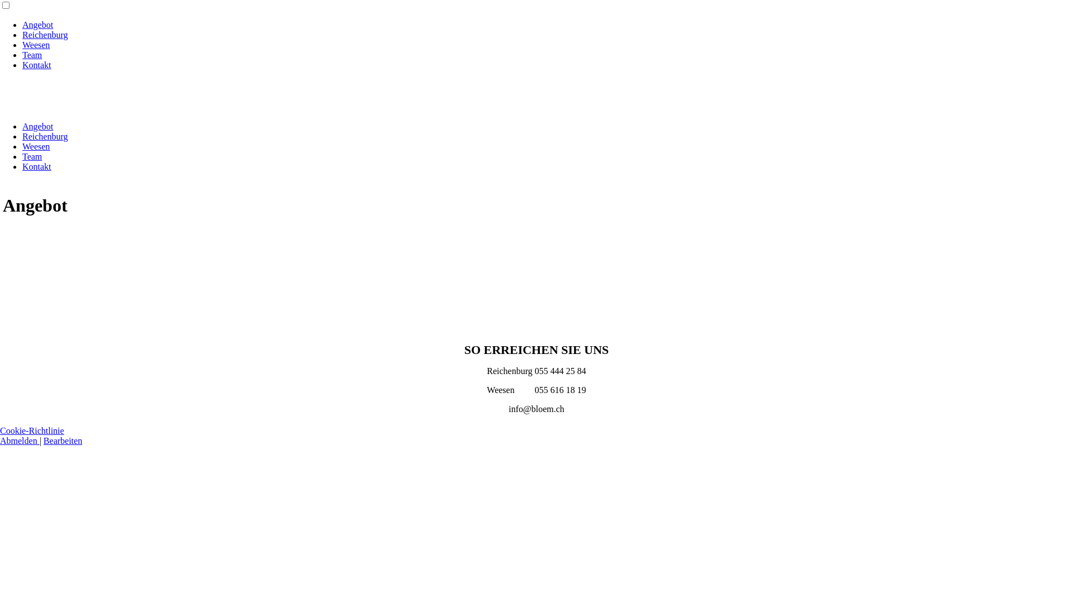 Image resolution: width=1073 pixels, height=603 pixels. What do you see at coordinates (20, 441) in the screenshot?
I see `Abmelden` at bounding box center [20, 441].